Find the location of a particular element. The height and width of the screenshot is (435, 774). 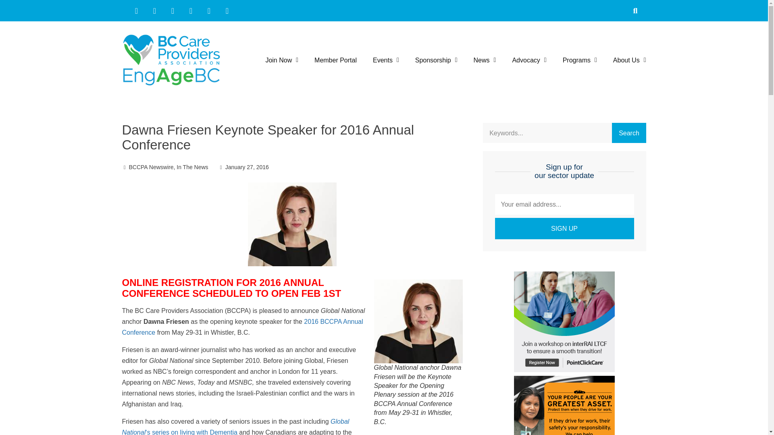

Sponsorship is located at coordinates (436, 60).